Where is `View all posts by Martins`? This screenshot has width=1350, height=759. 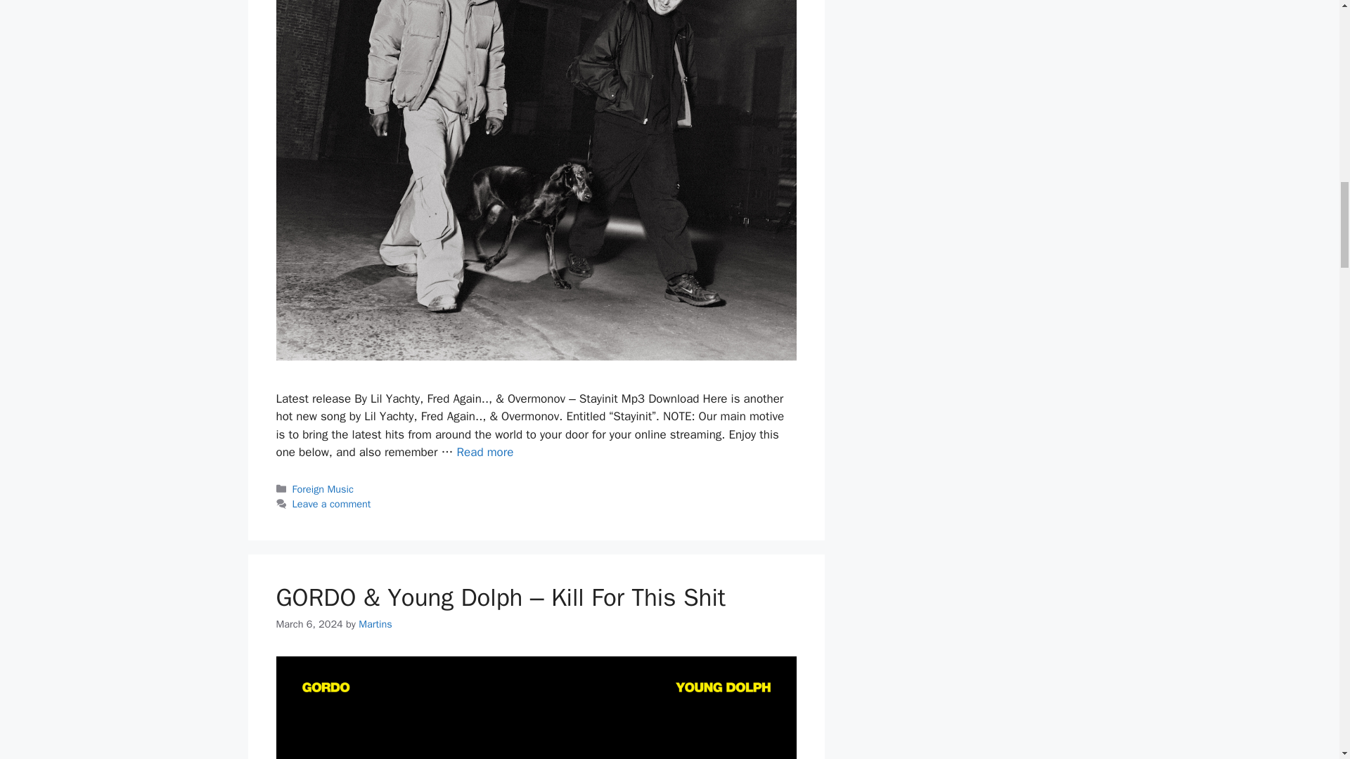
View all posts by Martins is located at coordinates (375, 624).